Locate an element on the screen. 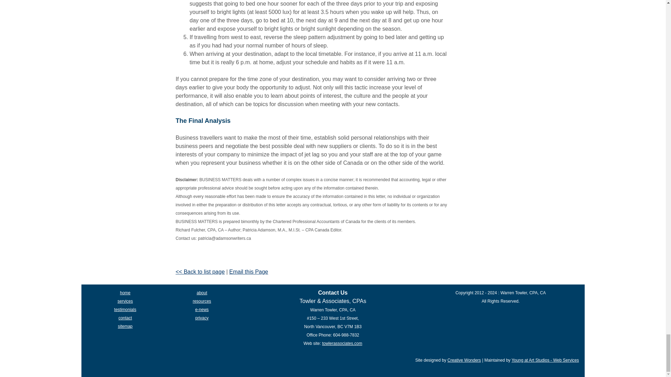 This screenshot has width=671, height=377. contact is located at coordinates (125, 318).